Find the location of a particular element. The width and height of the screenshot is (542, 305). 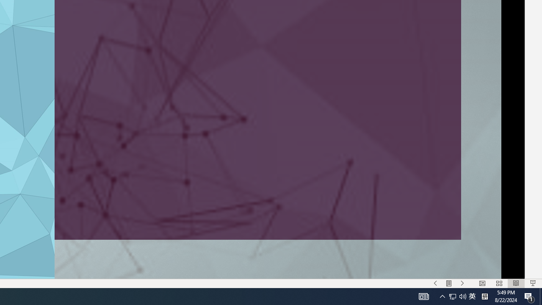

Slide Show Next On is located at coordinates (462, 283).